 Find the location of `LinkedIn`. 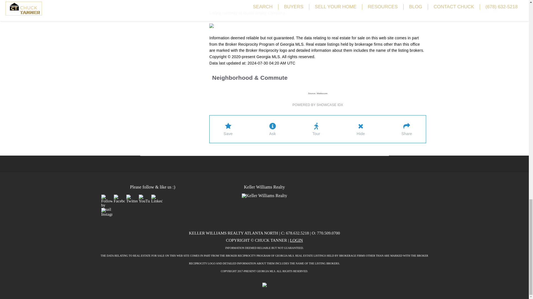

LinkedIn is located at coordinates (156, 199).